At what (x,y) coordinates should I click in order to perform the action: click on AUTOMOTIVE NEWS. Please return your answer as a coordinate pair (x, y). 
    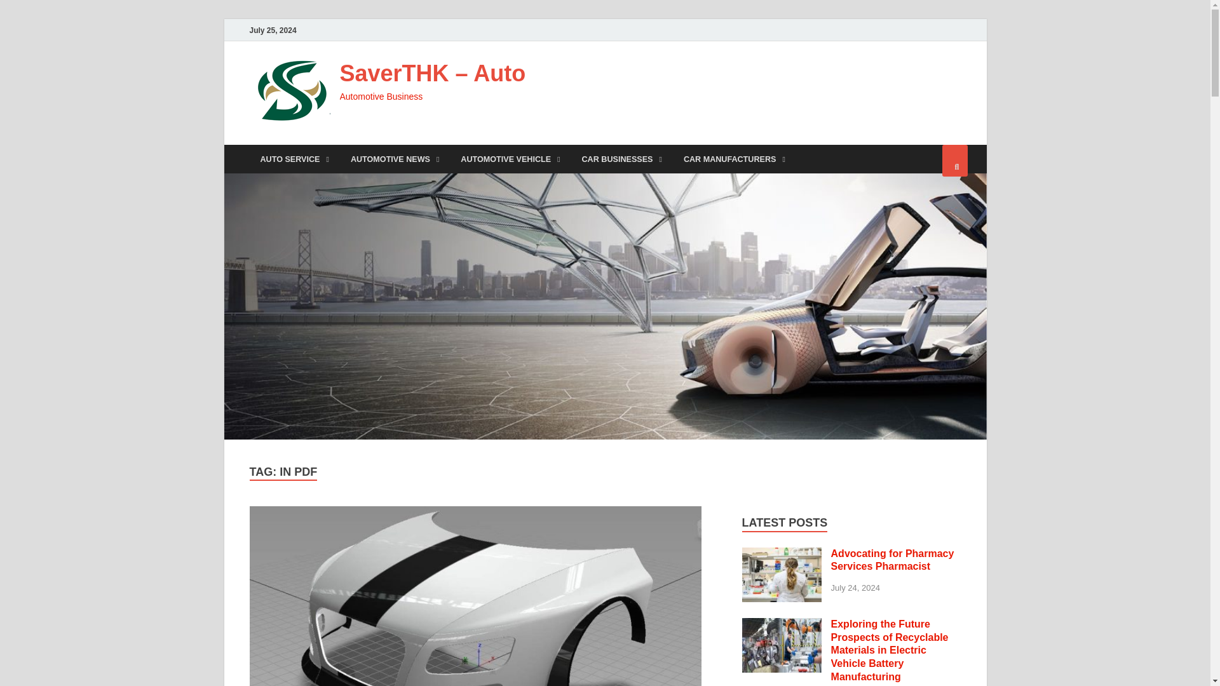
    Looking at the image, I should click on (395, 159).